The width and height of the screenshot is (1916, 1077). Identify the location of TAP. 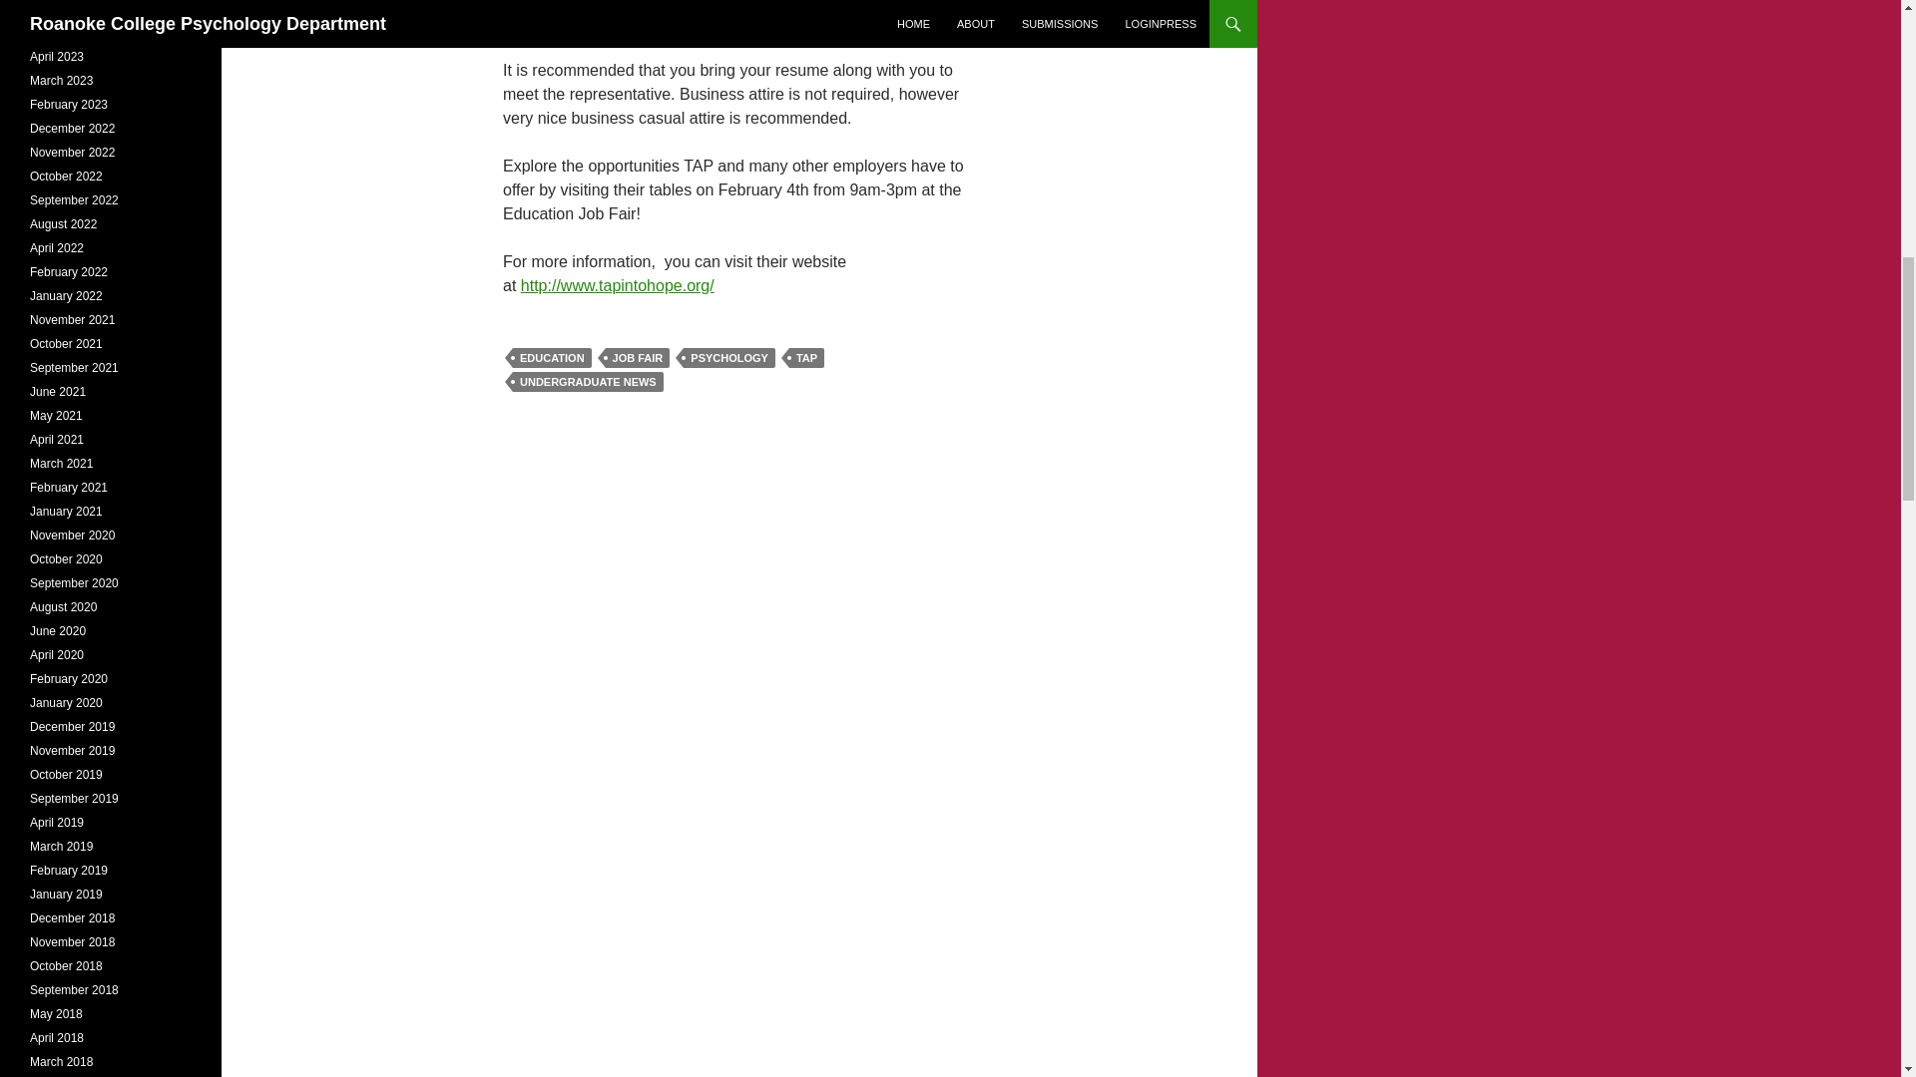
(806, 357).